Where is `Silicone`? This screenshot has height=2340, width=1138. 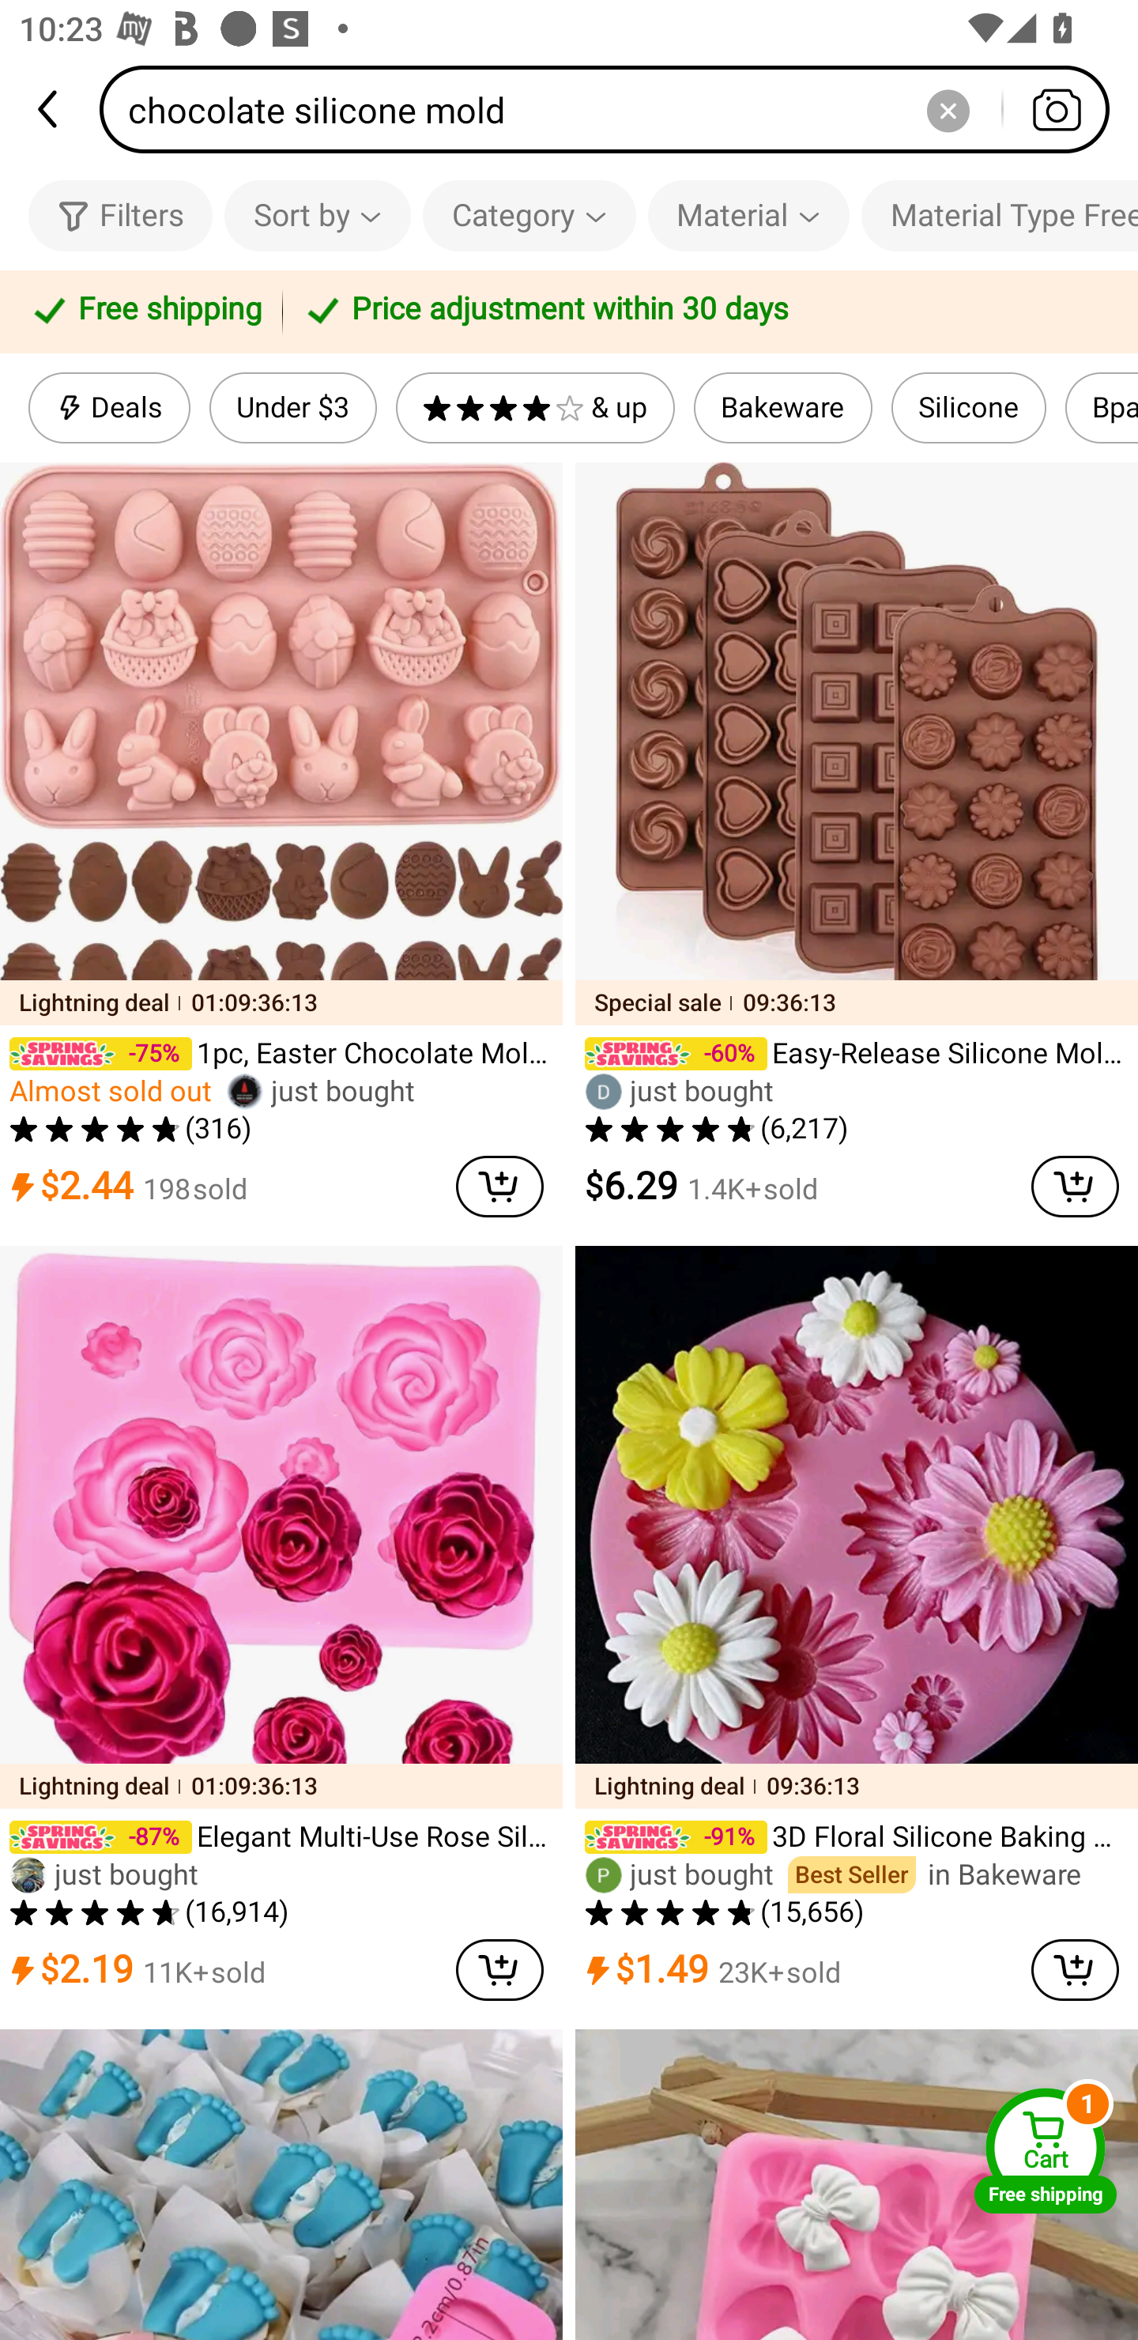 Silicone is located at coordinates (968, 408).